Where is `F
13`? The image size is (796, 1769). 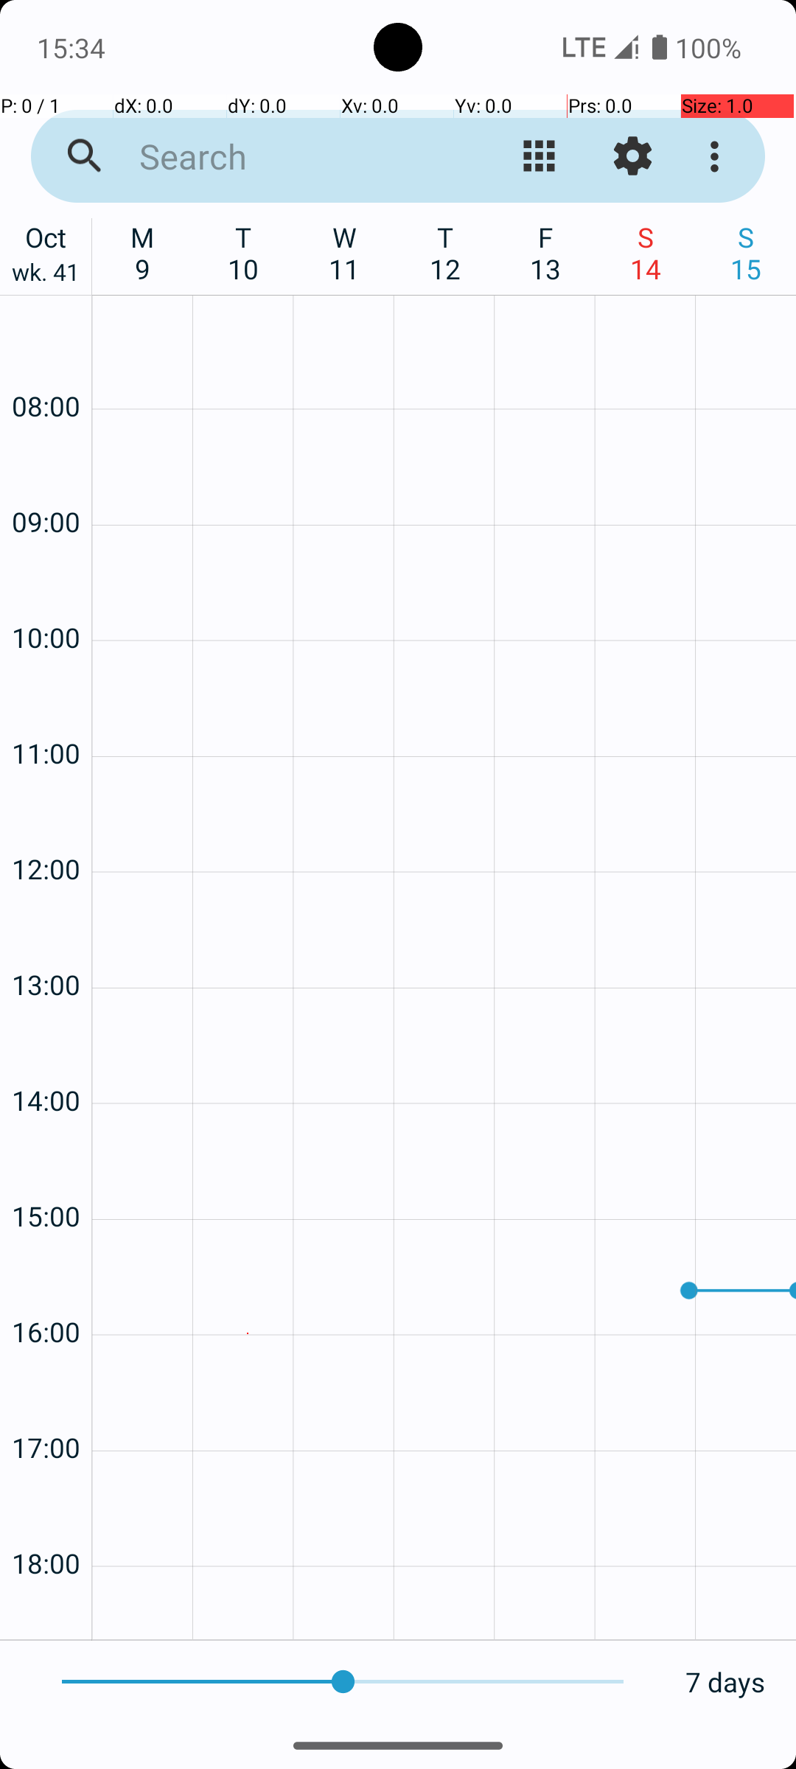
F
13 is located at coordinates (545, 253).